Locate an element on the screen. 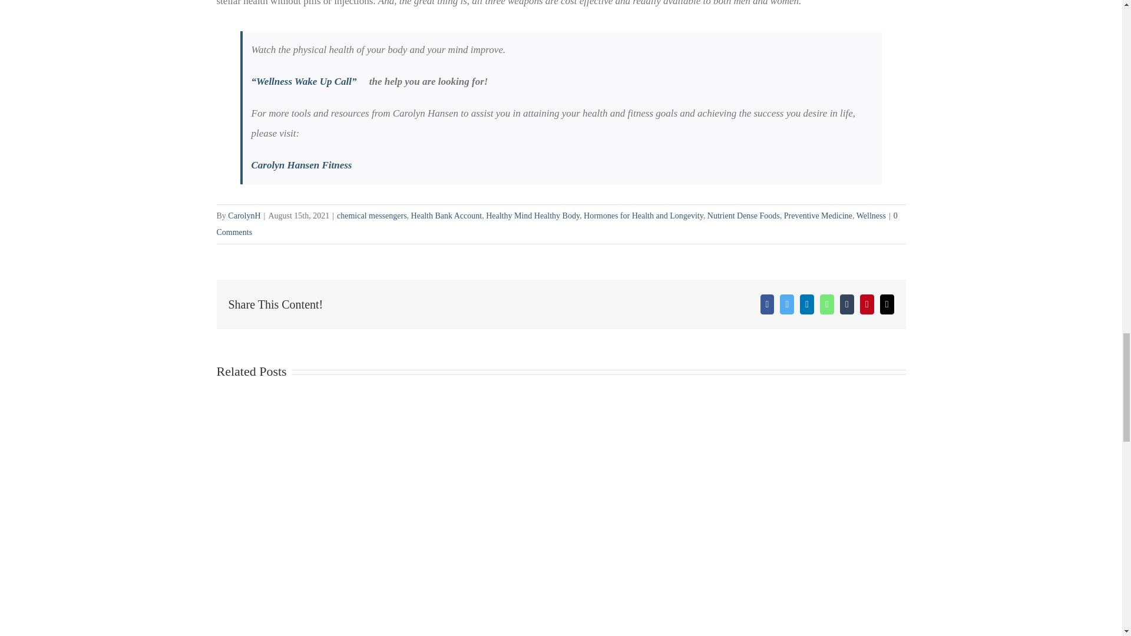 The width and height of the screenshot is (1131, 636). 0 Comments is located at coordinates (557, 224).